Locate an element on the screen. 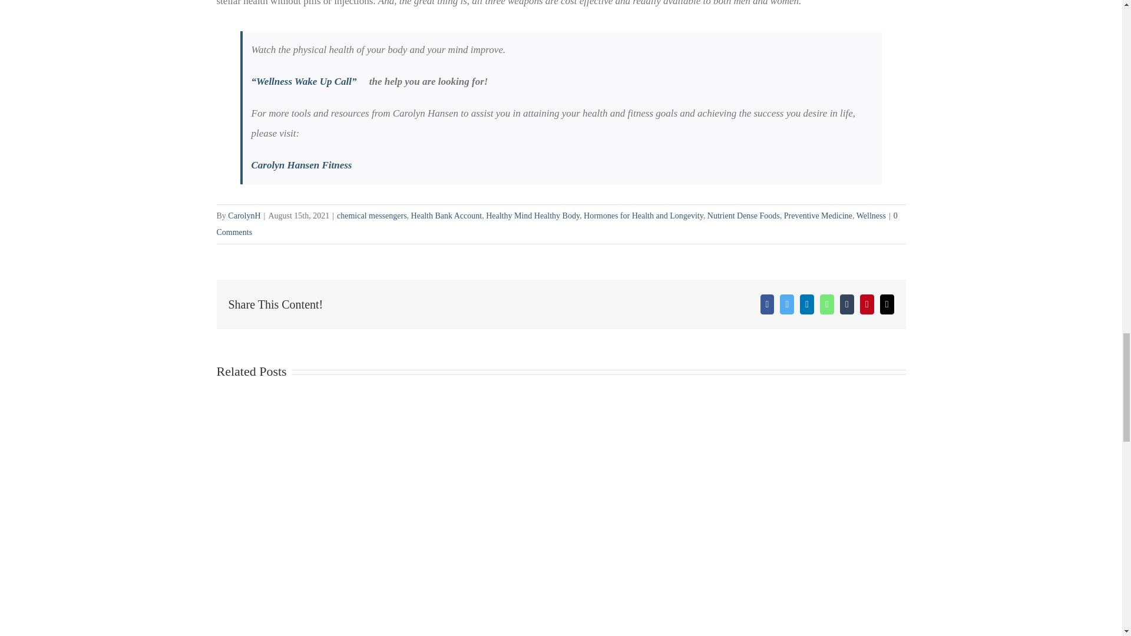 The width and height of the screenshot is (1131, 636). 0 Comments is located at coordinates (557, 224).